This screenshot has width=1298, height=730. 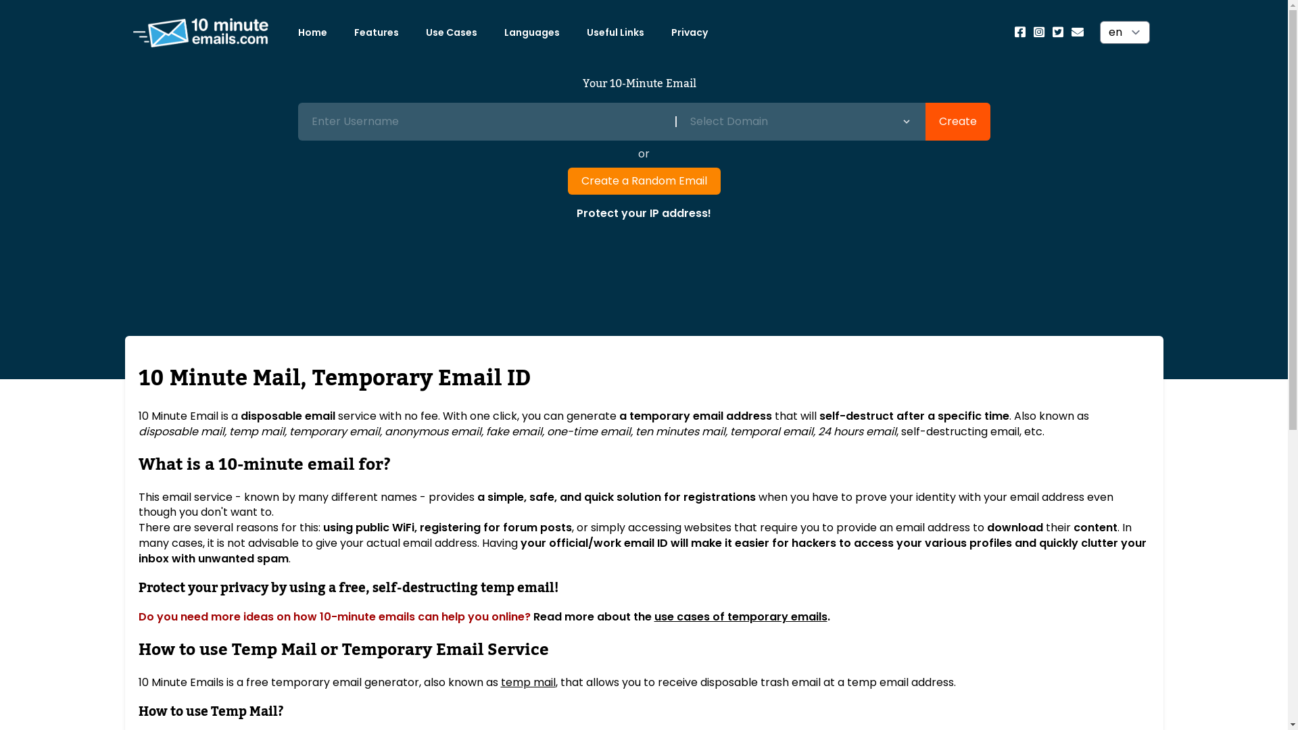 What do you see at coordinates (312, 32) in the screenshot?
I see `Home` at bounding box center [312, 32].